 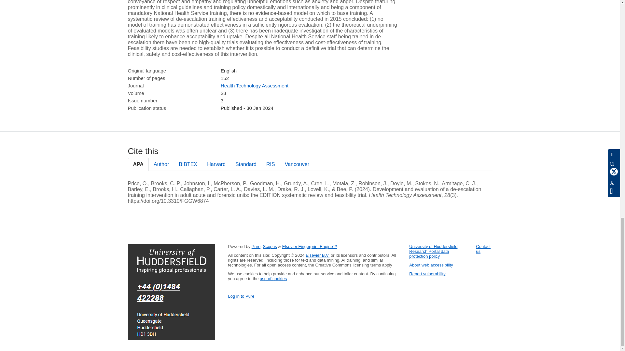 I want to click on Elsevier B.V., so click(x=317, y=255).